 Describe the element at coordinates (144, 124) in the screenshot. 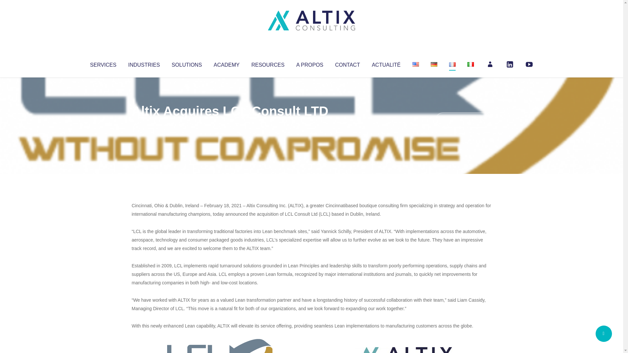

I see `Articles par Altix` at that location.